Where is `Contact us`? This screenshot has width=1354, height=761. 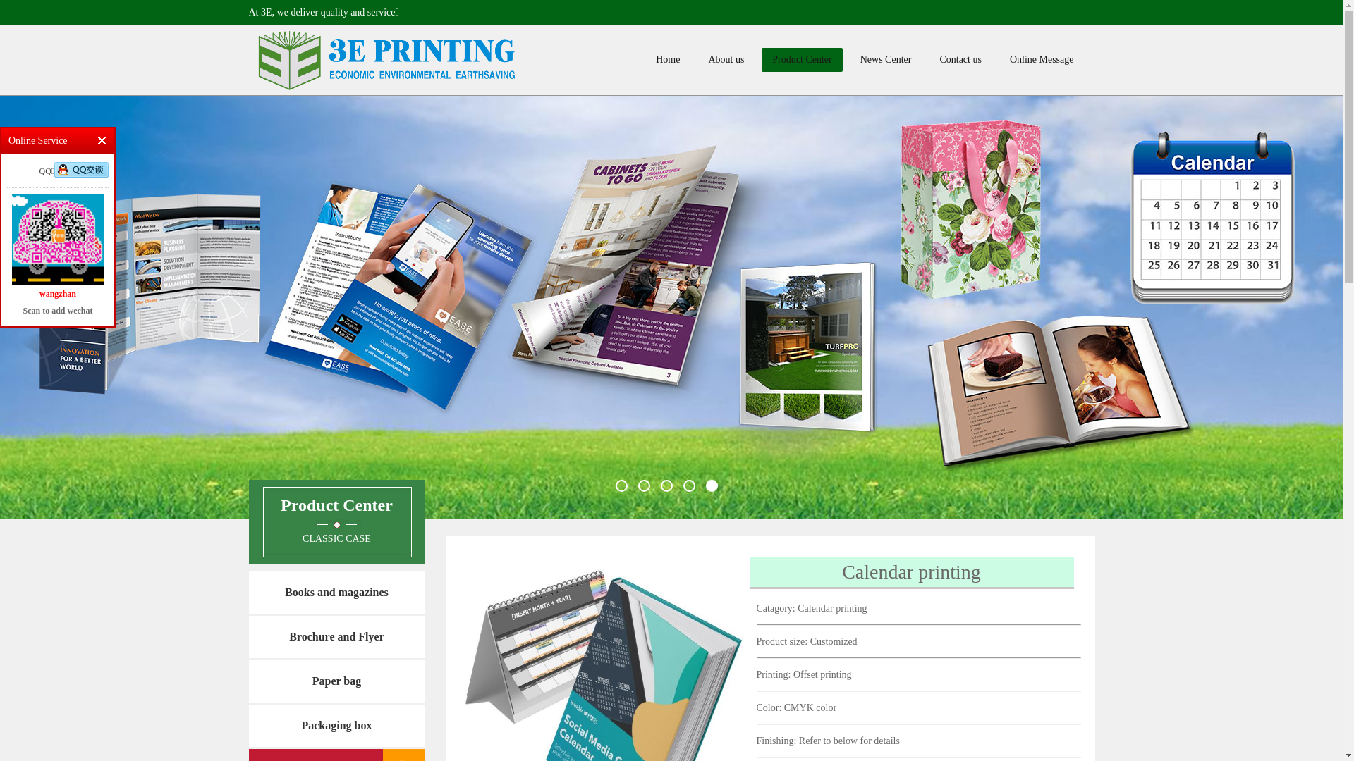 Contact us is located at coordinates (960, 60).